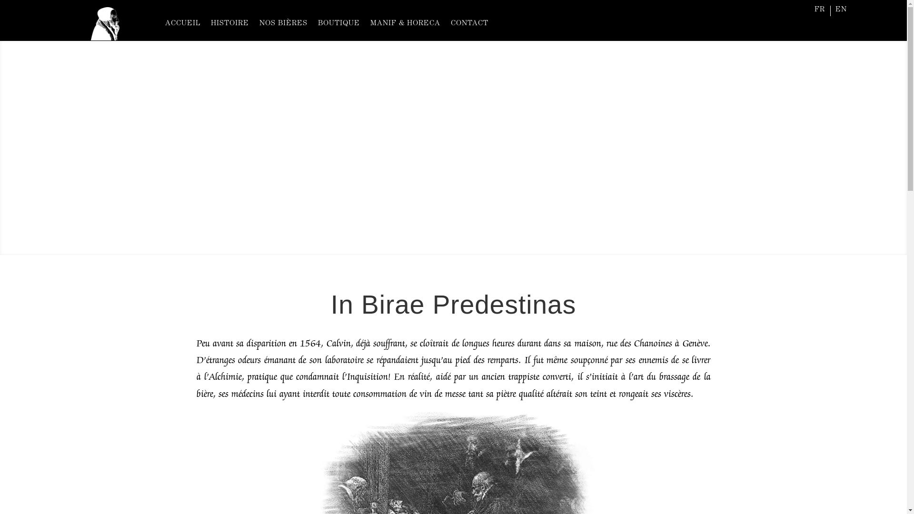 The image size is (914, 514). I want to click on EN, so click(841, 12).